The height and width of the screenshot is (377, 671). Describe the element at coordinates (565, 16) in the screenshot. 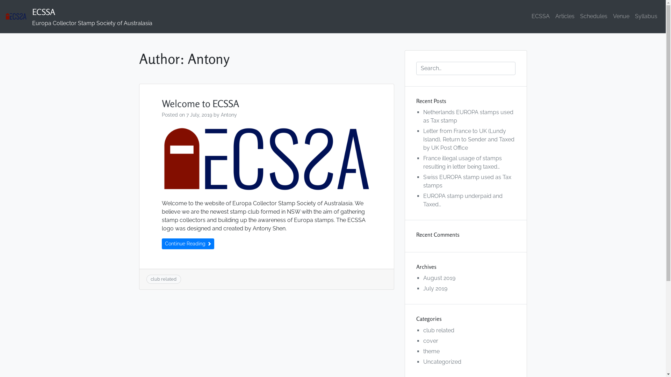

I see `Articles` at that location.